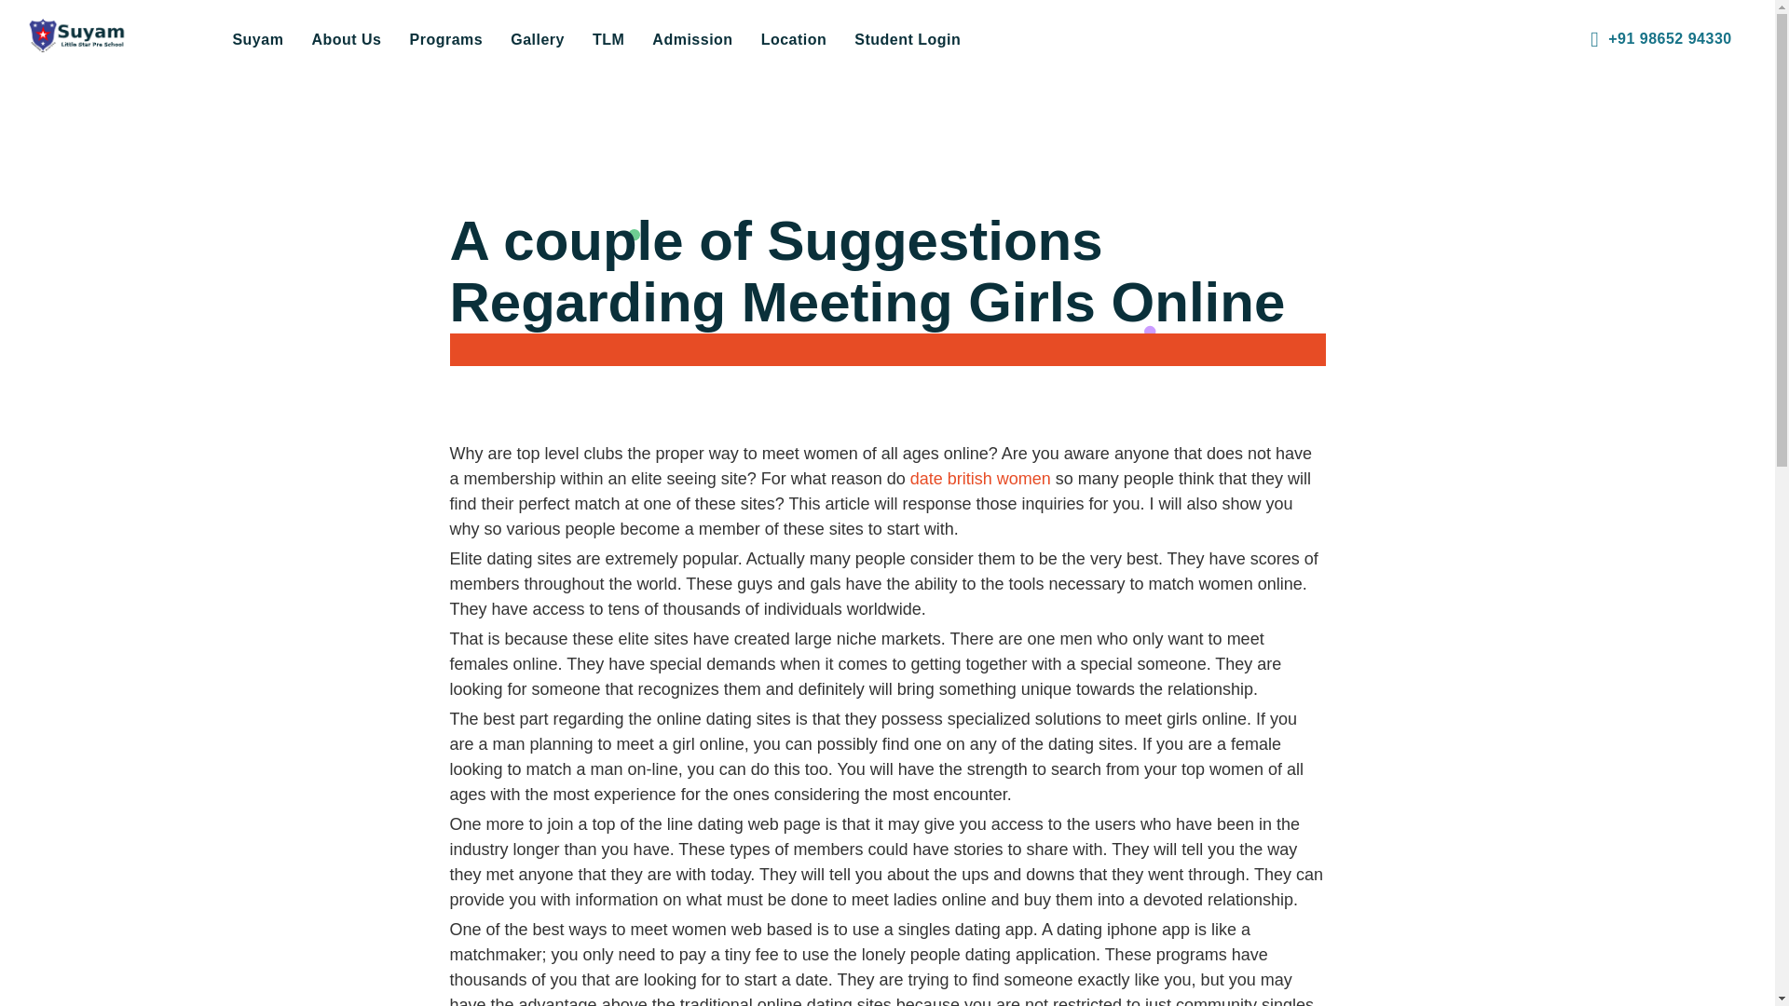  What do you see at coordinates (445, 39) in the screenshot?
I see `Programs` at bounding box center [445, 39].